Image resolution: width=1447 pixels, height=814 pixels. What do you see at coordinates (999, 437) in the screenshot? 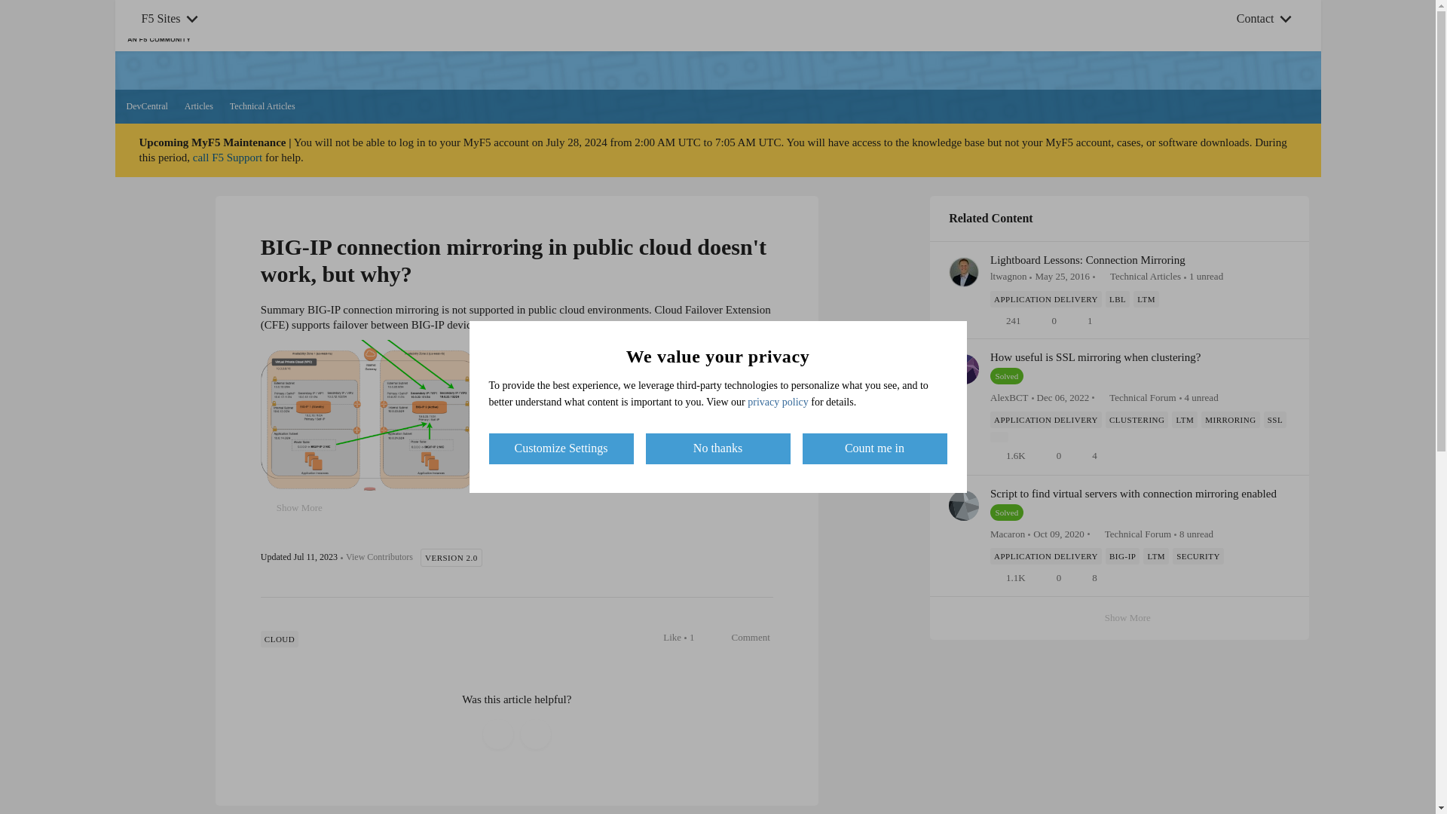
I see `Show More` at bounding box center [999, 437].